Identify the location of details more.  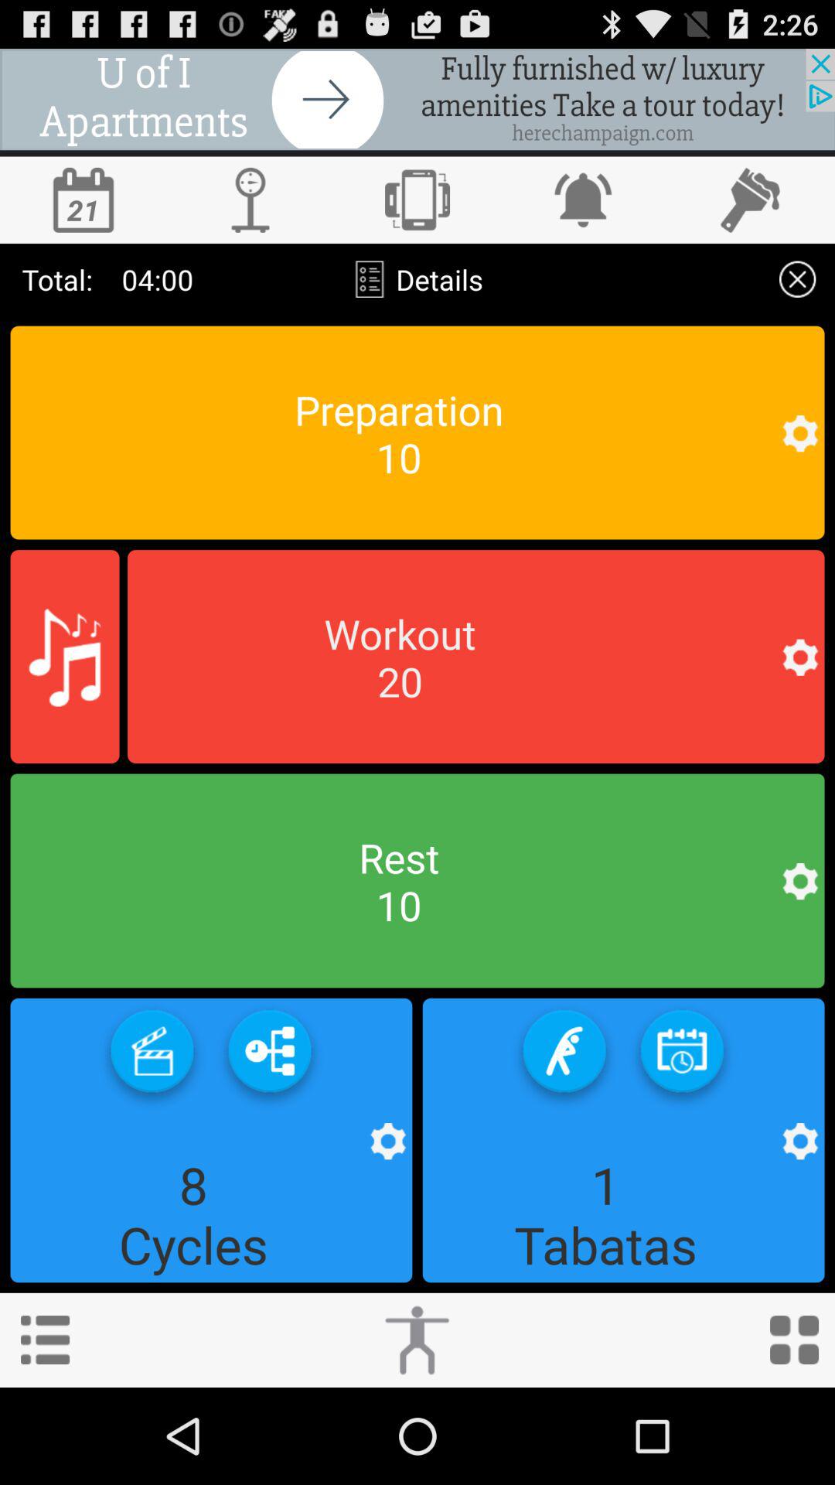
(798, 278).